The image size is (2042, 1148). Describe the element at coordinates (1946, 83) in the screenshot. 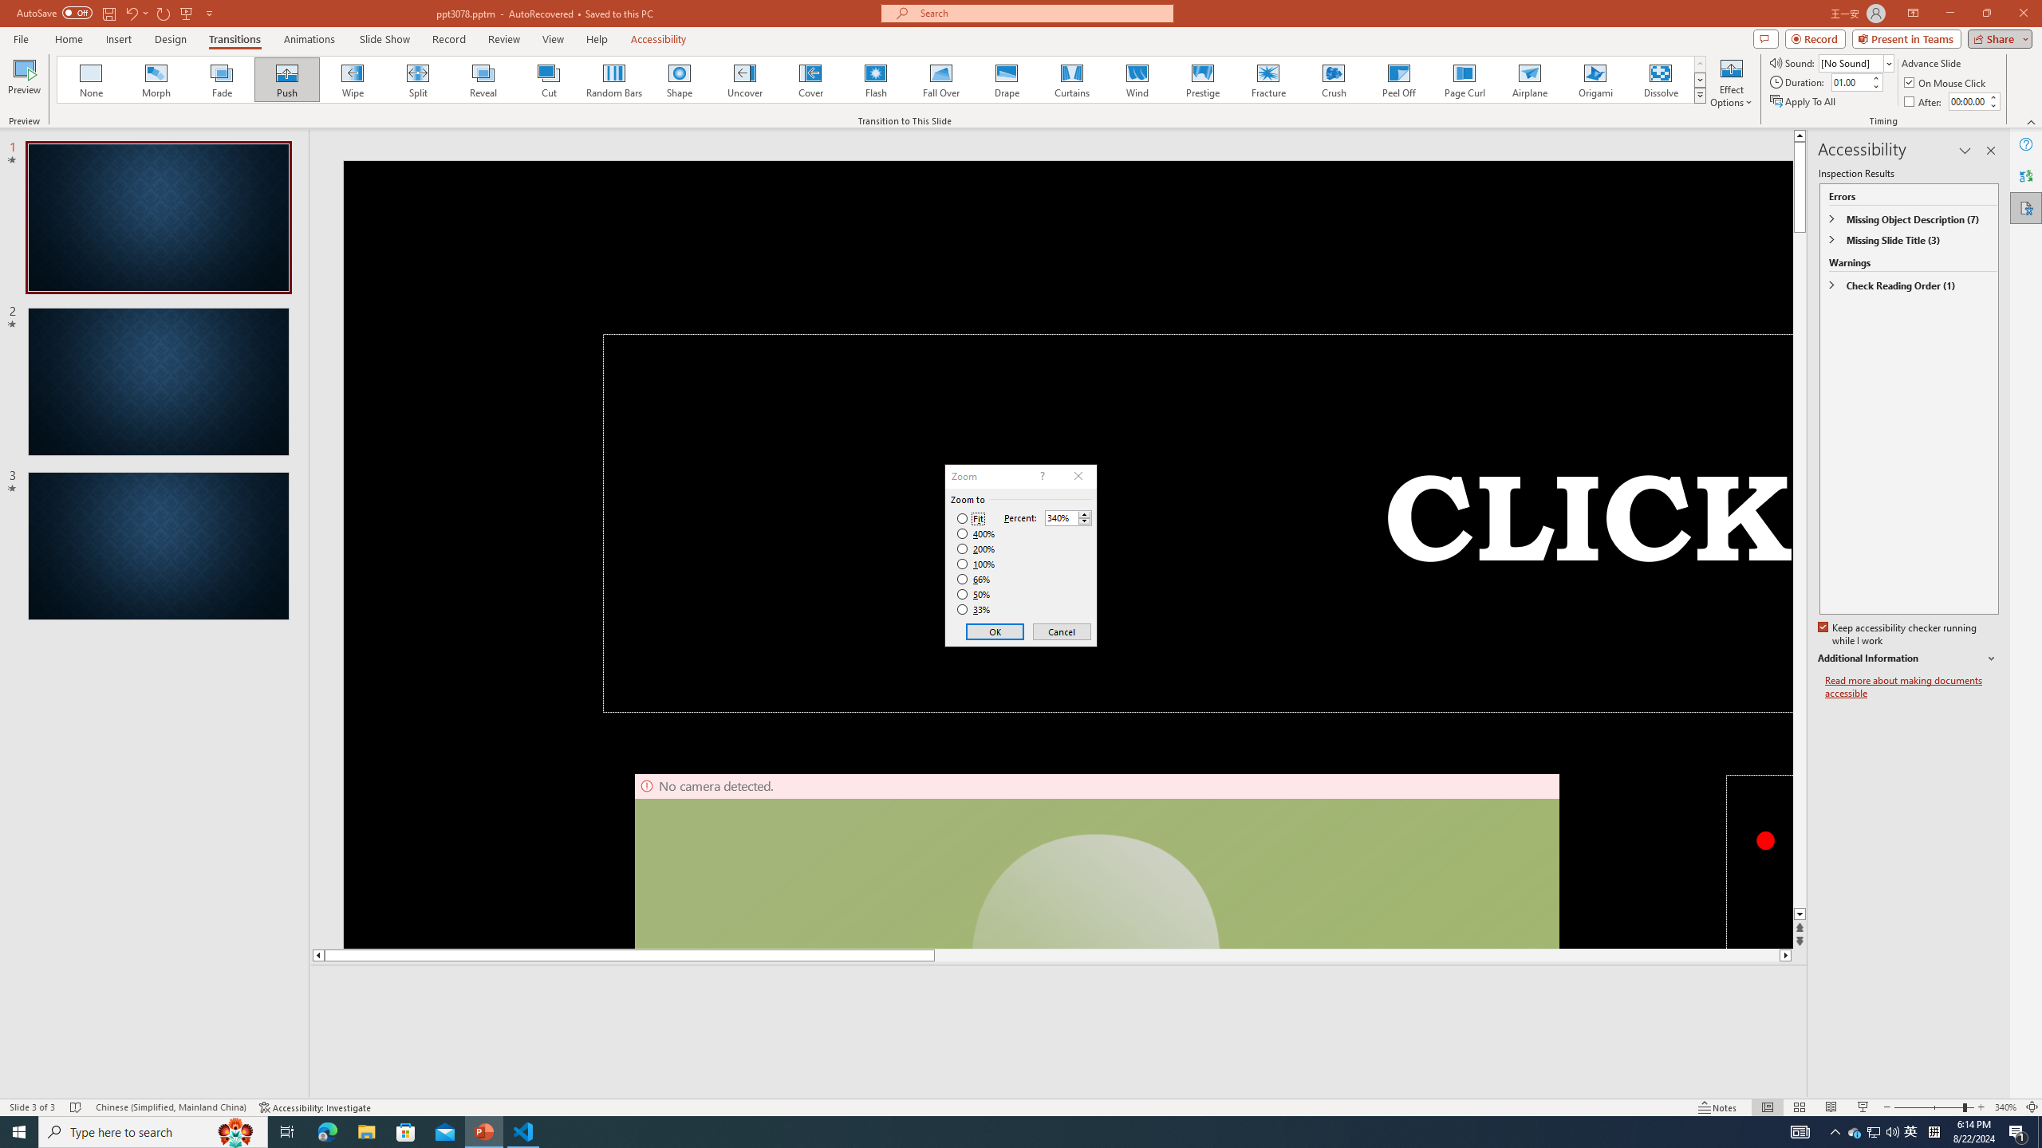

I see `On Mouse Click` at that location.